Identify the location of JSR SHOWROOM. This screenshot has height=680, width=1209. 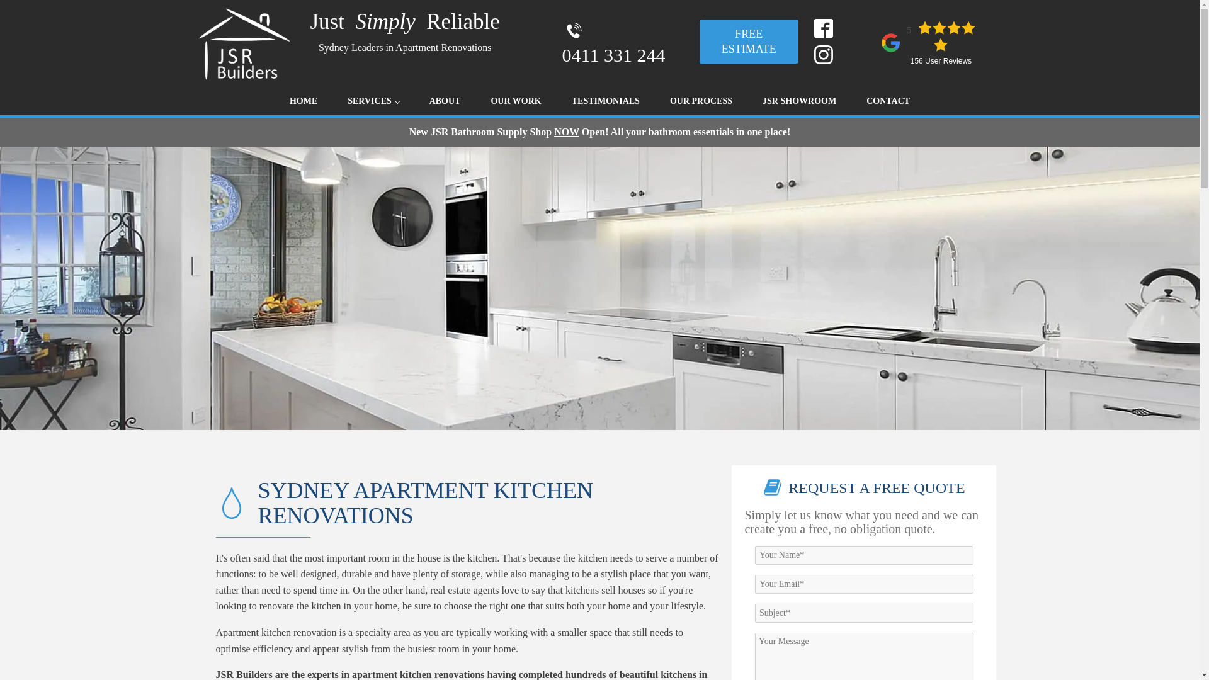
(798, 101).